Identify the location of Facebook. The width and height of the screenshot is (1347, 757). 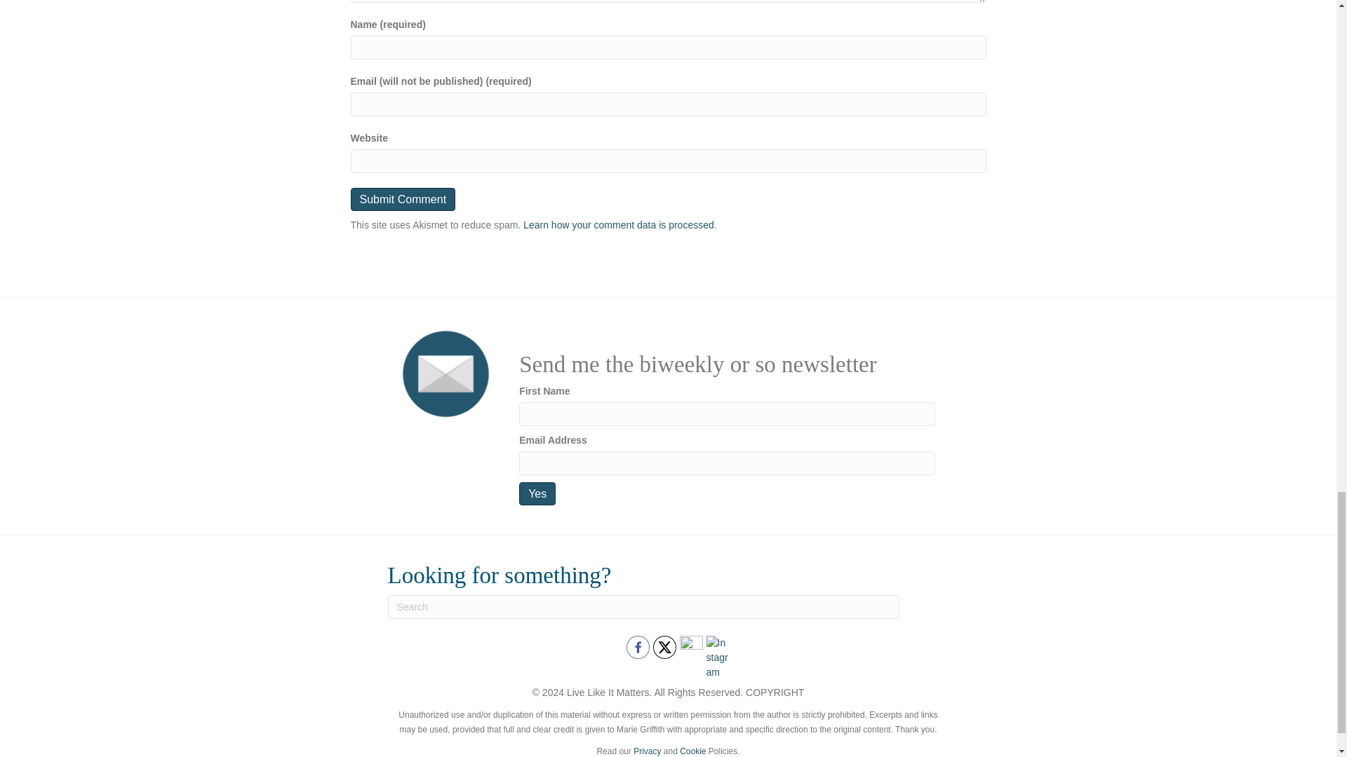
(637, 647).